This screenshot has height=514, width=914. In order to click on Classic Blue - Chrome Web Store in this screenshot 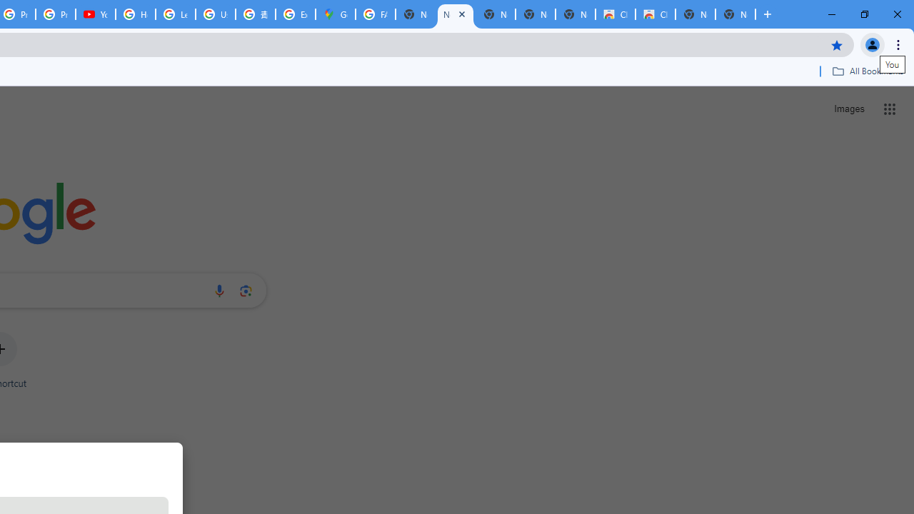, I will do `click(616, 14)`.